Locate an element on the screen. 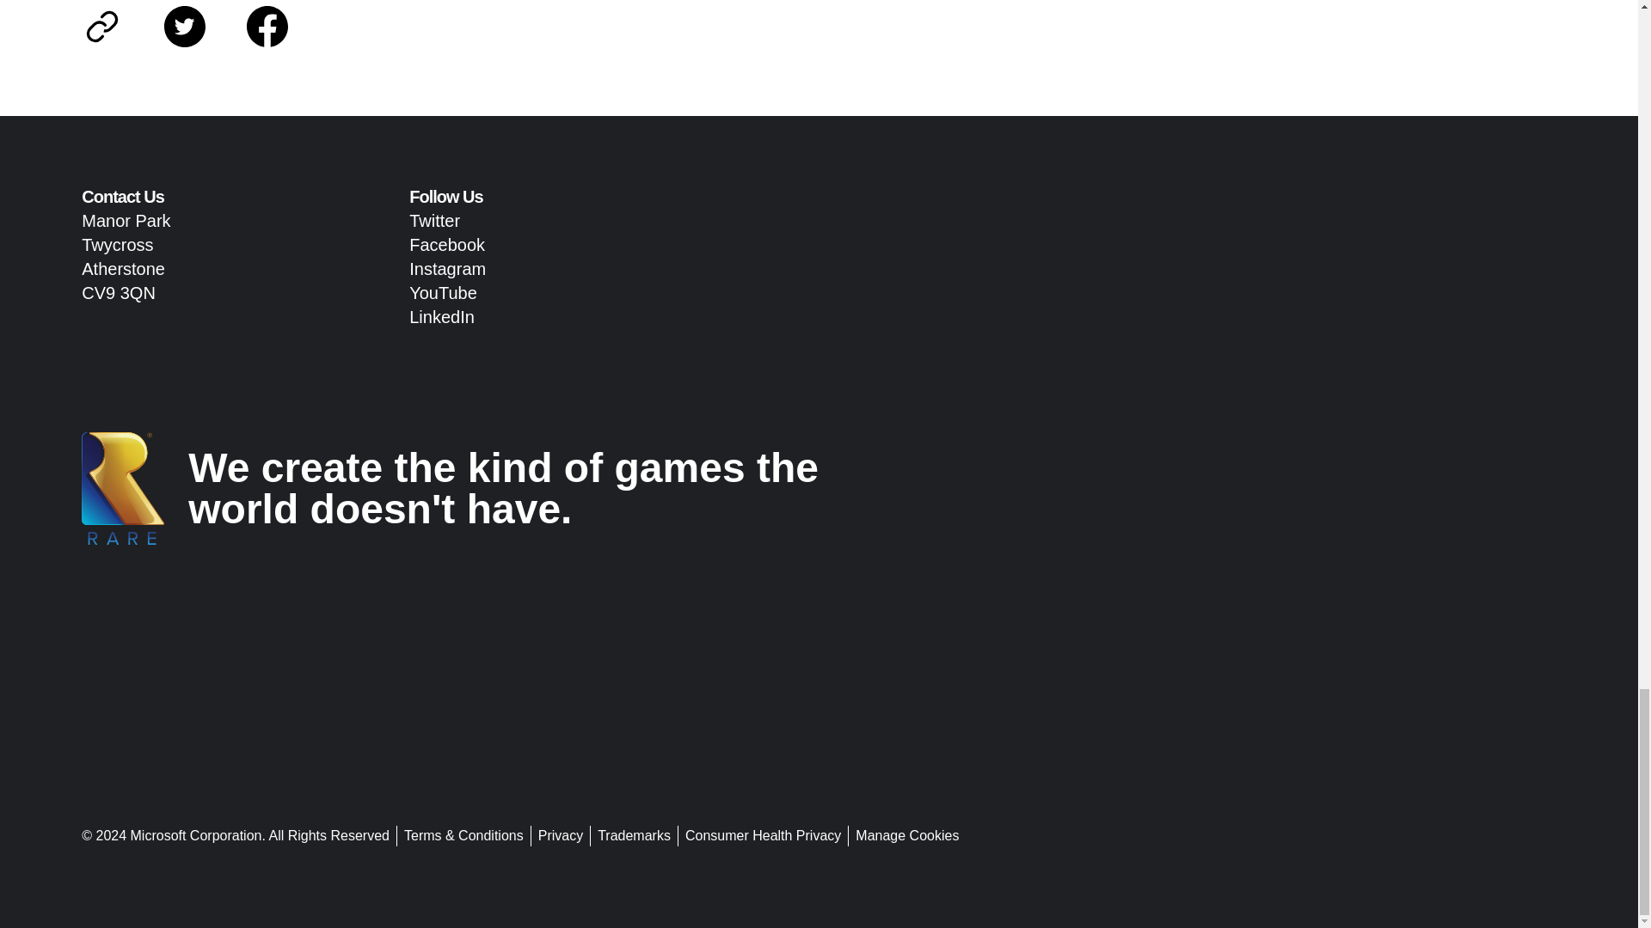 The height and width of the screenshot is (928, 1651). YouTube is located at coordinates (443, 293).